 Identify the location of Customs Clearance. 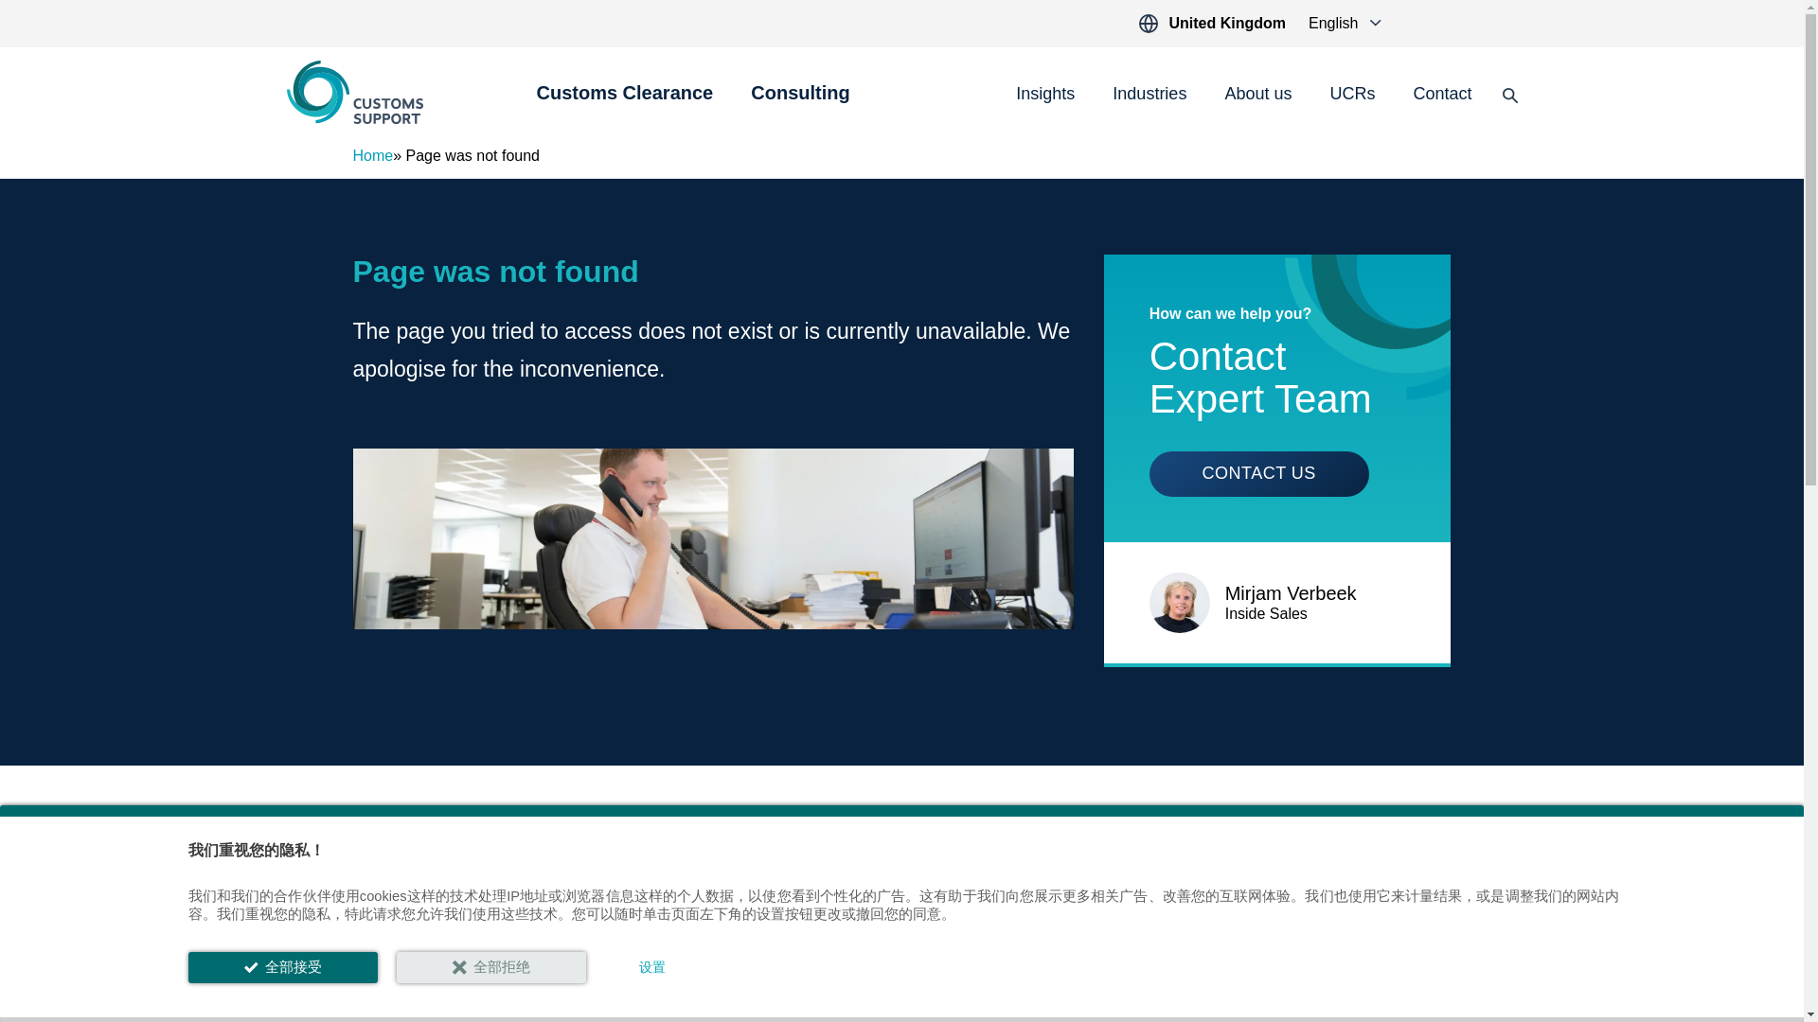
(624, 104).